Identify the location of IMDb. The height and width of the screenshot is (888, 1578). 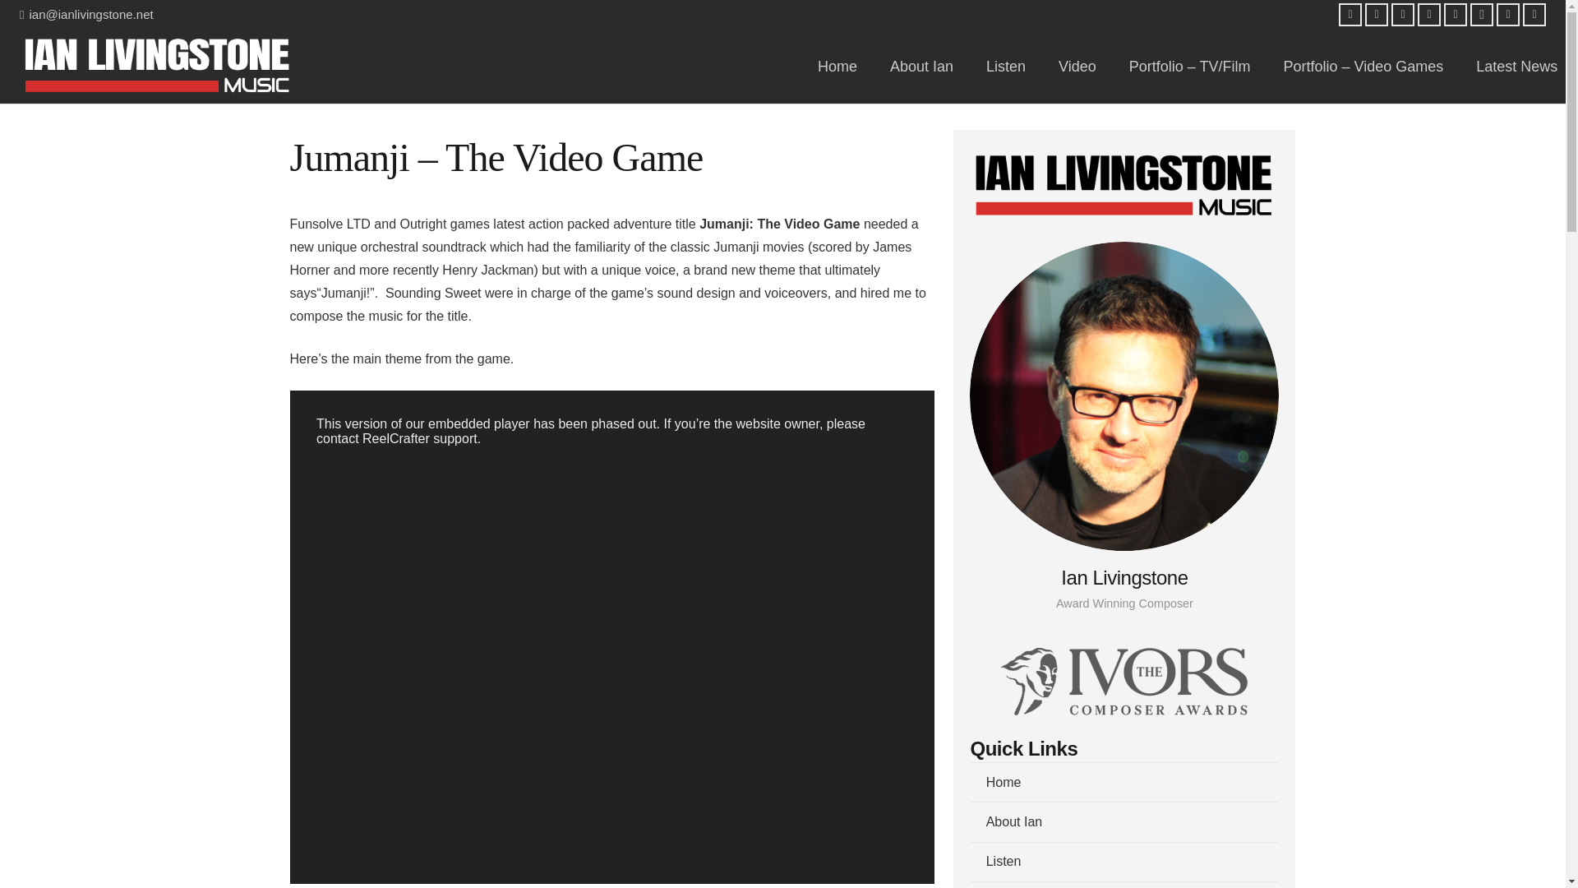
(1455, 15).